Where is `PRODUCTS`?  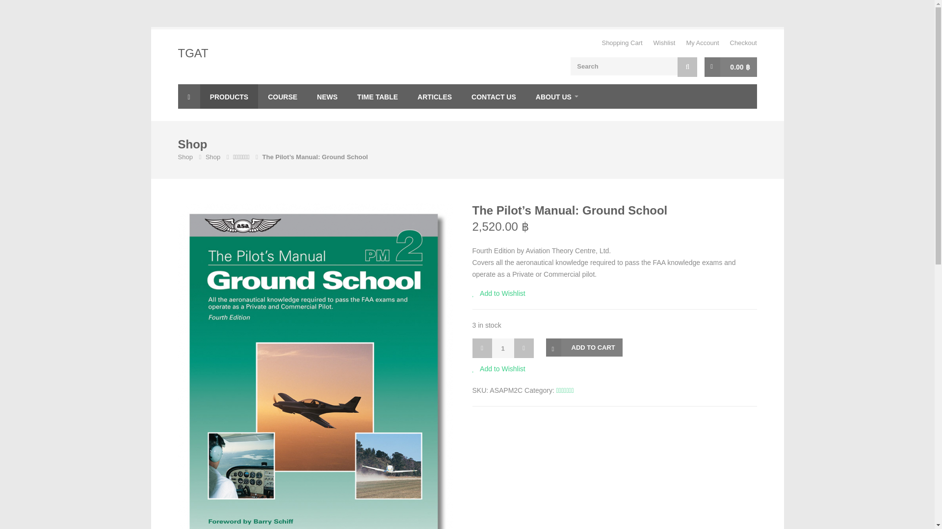
PRODUCTS is located at coordinates (229, 96).